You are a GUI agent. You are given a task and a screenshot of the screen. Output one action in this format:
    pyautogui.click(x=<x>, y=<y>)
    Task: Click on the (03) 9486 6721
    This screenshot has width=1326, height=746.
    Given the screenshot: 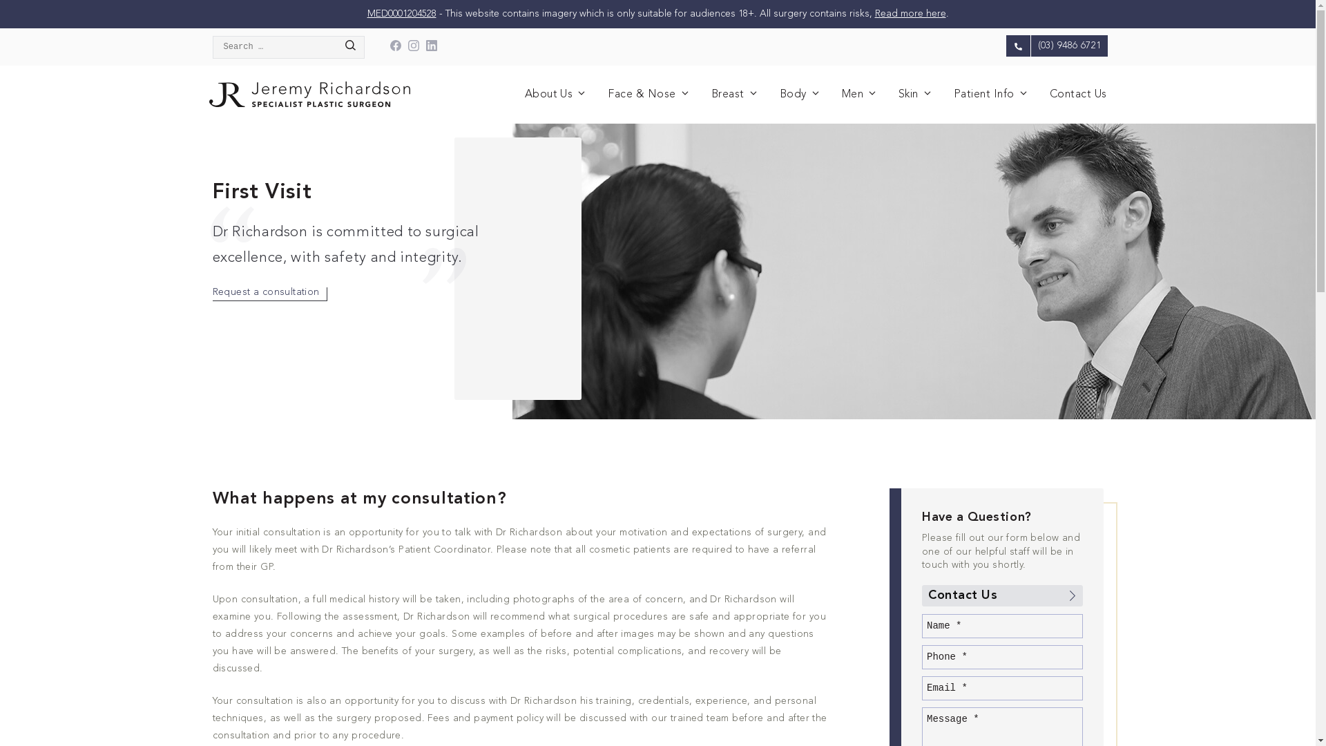 What is the action you would take?
    pyautogui.click(x=1057, y=46)
    